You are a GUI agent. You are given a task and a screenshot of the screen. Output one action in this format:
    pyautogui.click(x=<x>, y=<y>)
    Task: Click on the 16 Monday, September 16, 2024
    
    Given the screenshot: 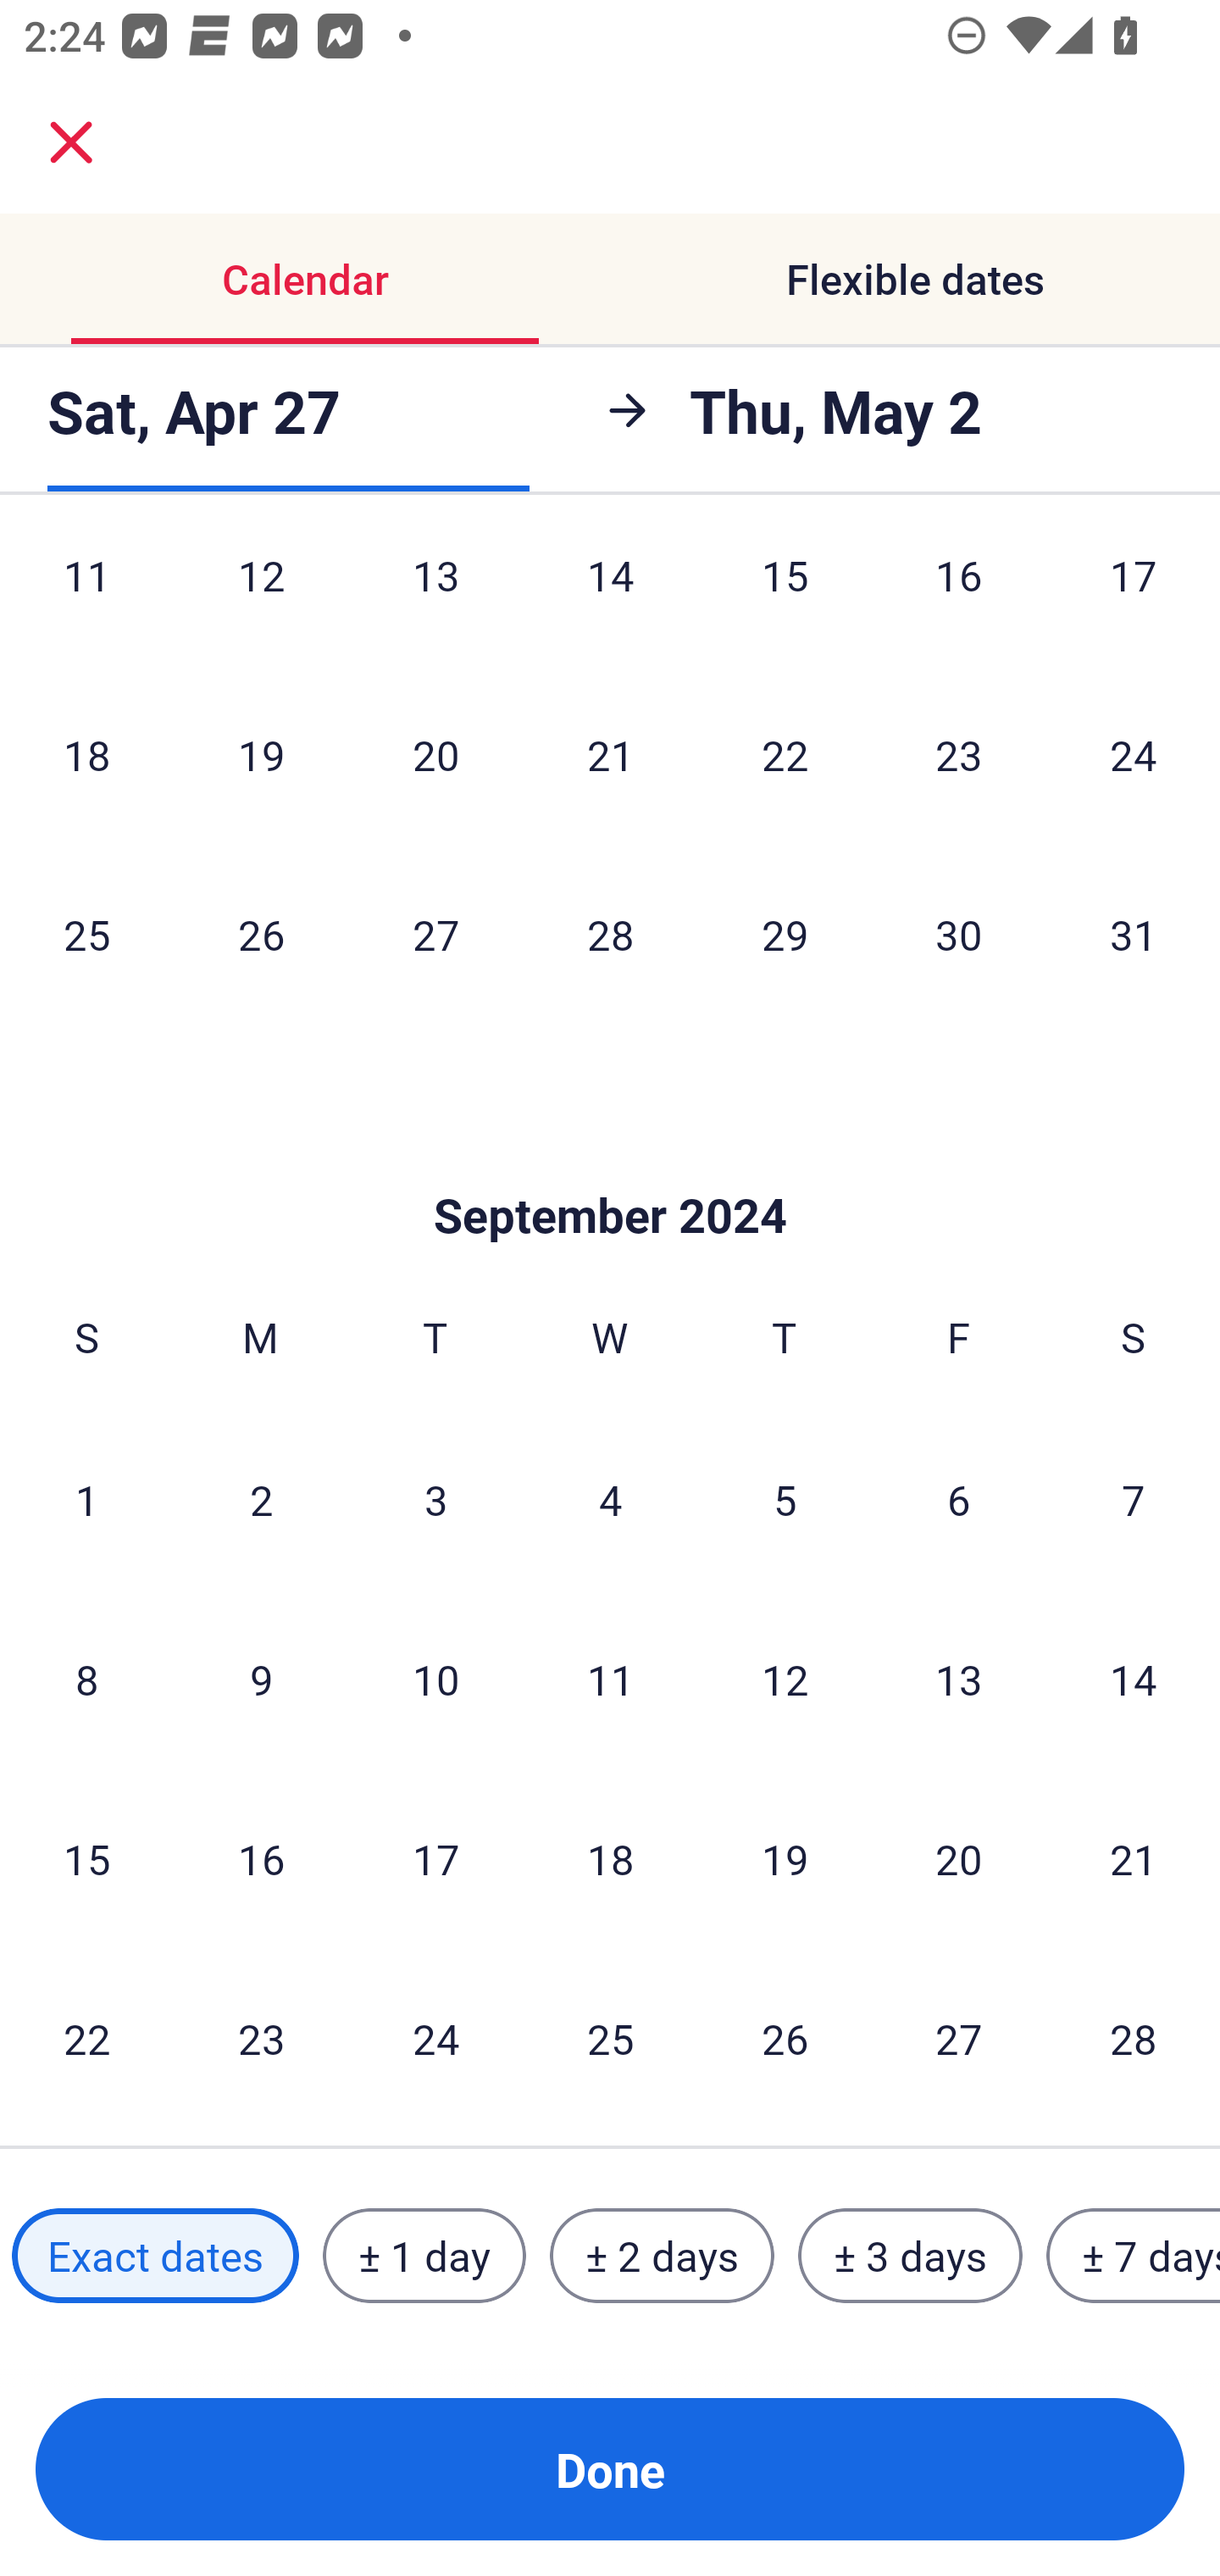 What is the action you would take?
    pyautogui.click(x=261, y=1858)
    